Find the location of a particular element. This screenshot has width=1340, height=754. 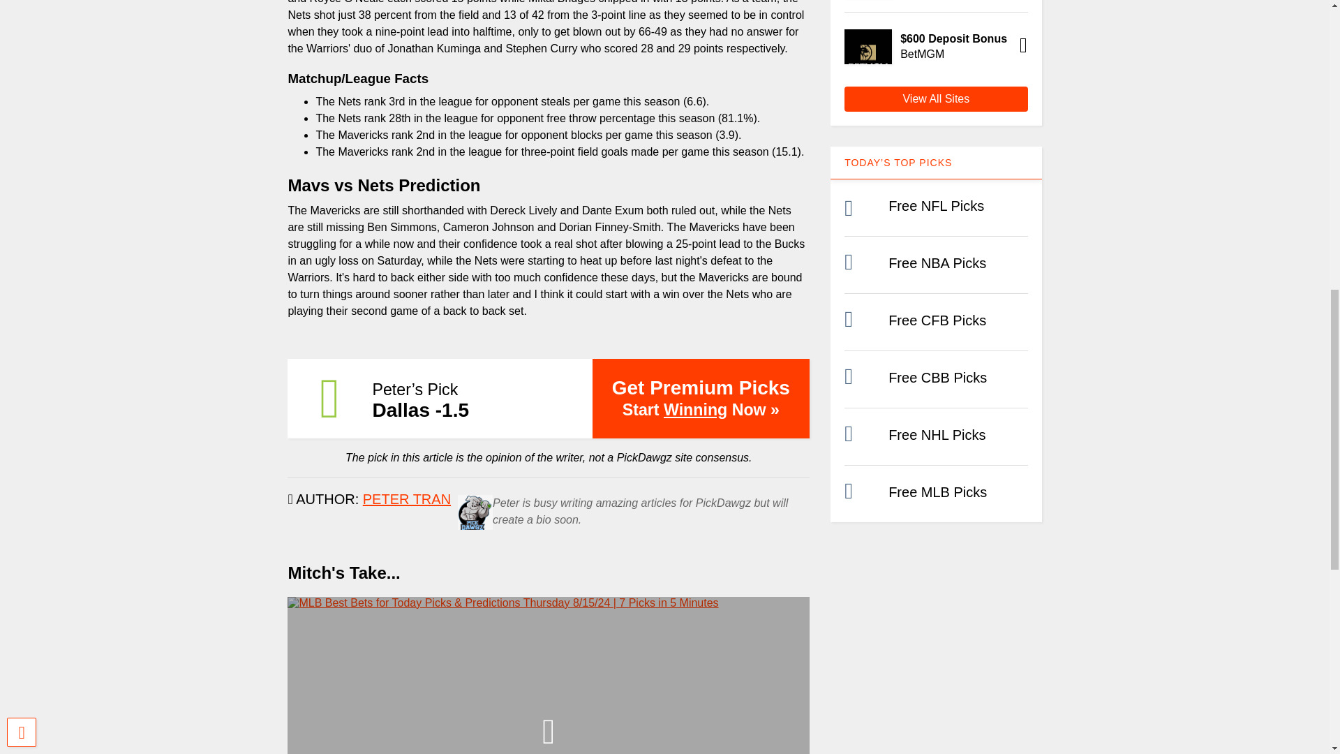

Free NBA Picks is located at coordinates (937, 263).